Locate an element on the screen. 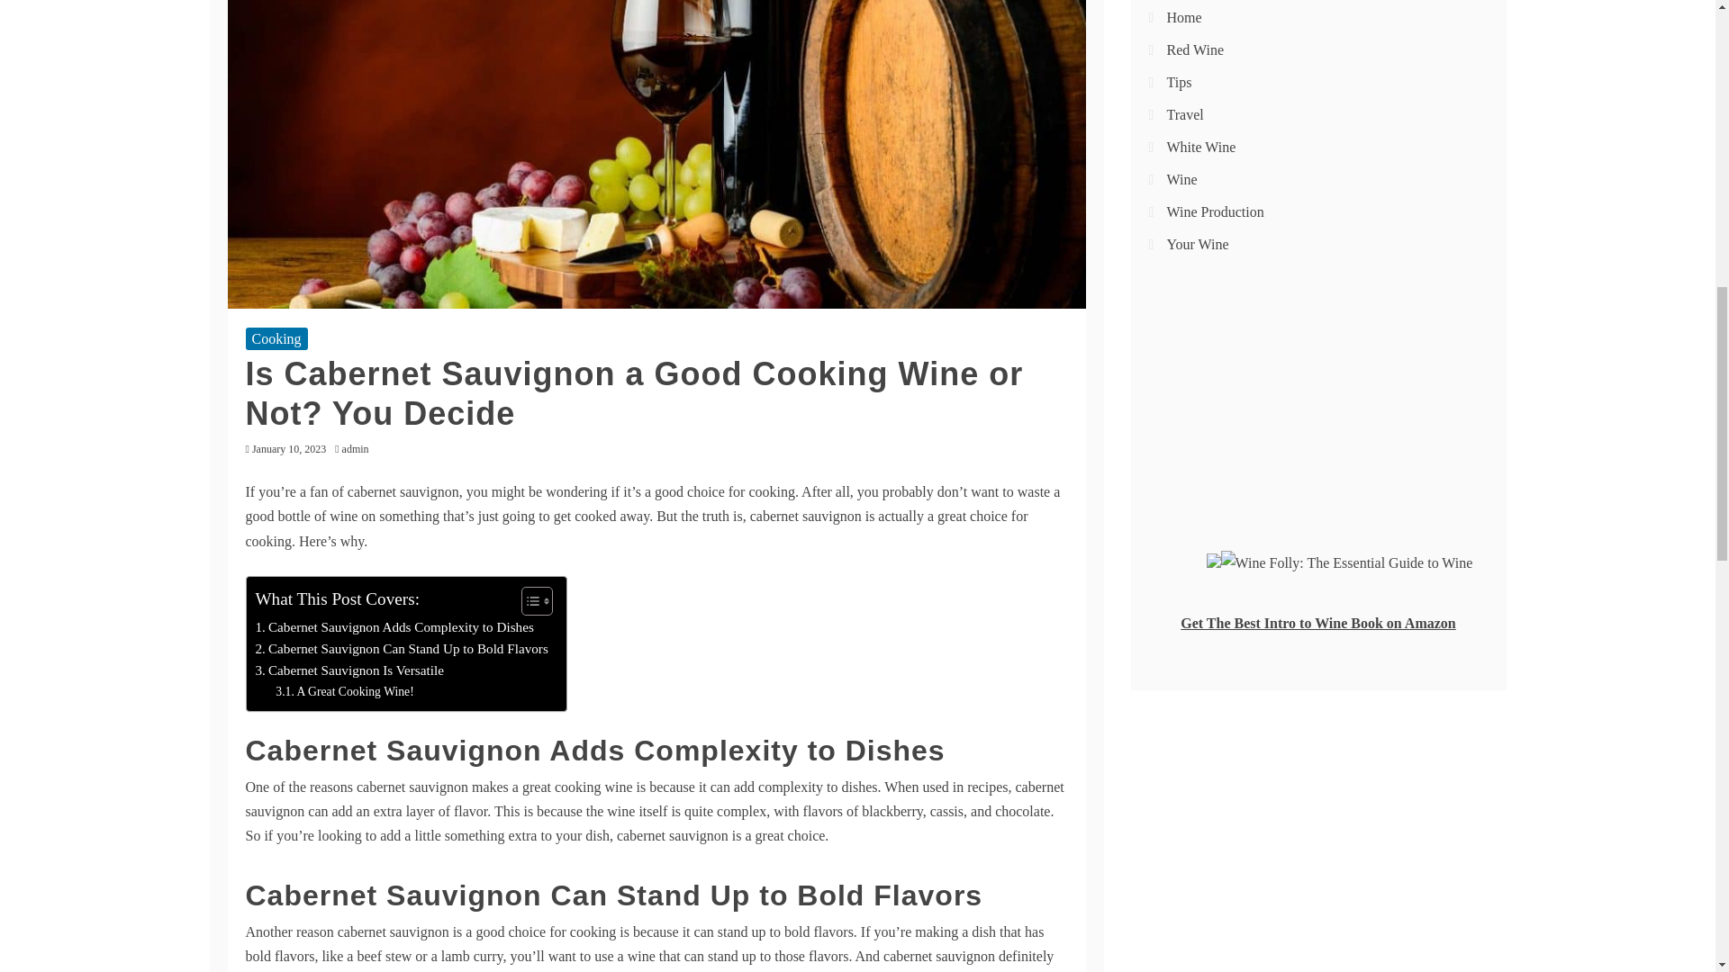 Image resolution: width=1729 pixels, height=972 pixels. Cabernet Sauvignon Can Stand Up to Bold Flavors is located at coordinates (402, 648).